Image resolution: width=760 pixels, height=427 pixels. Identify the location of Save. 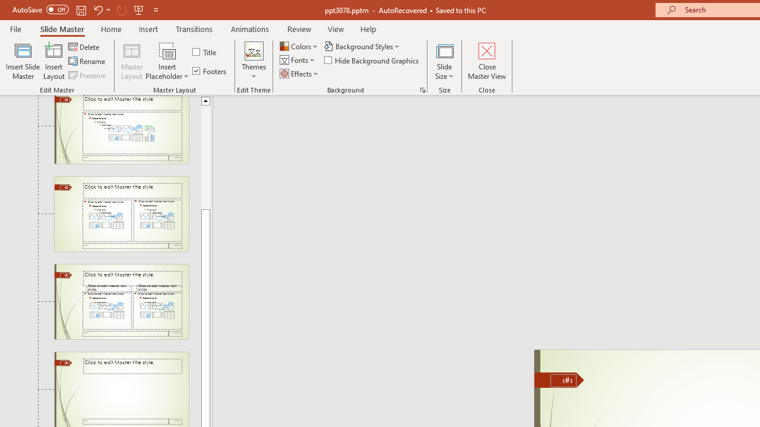
(81, 9).